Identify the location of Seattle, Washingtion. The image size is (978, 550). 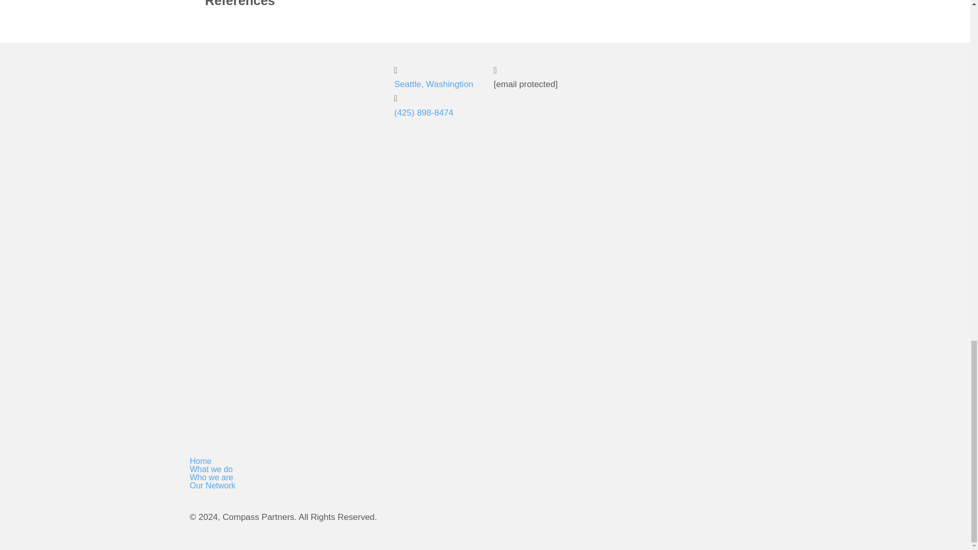
(433, 84).